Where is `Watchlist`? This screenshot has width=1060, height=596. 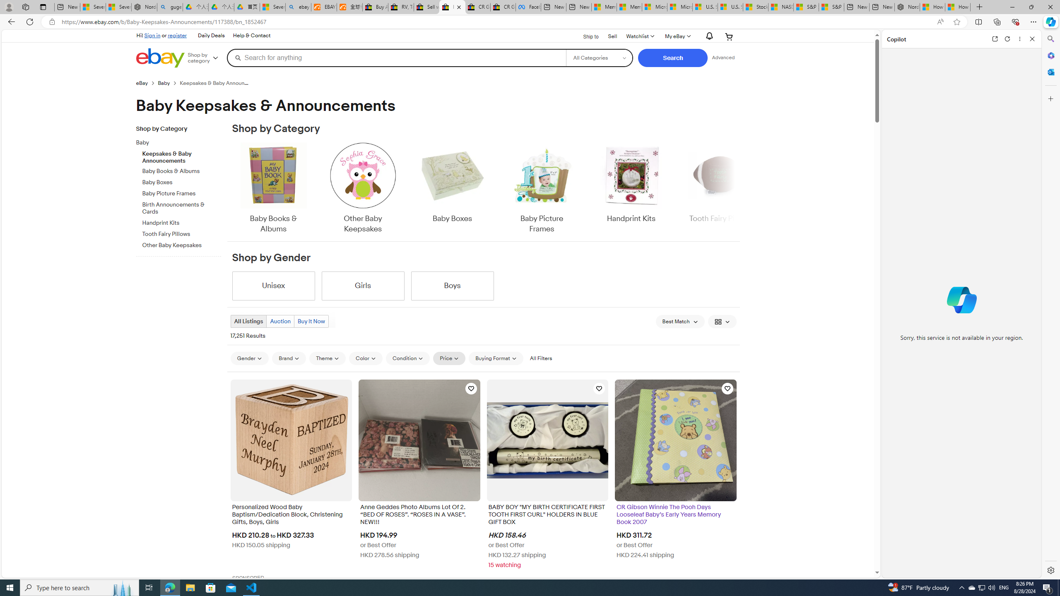 Watchlist is located at coordinates (639, 36).